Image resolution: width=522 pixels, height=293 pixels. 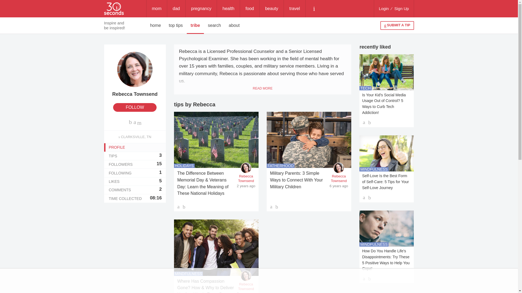 I want to click on home, so click(x=156, y=26).